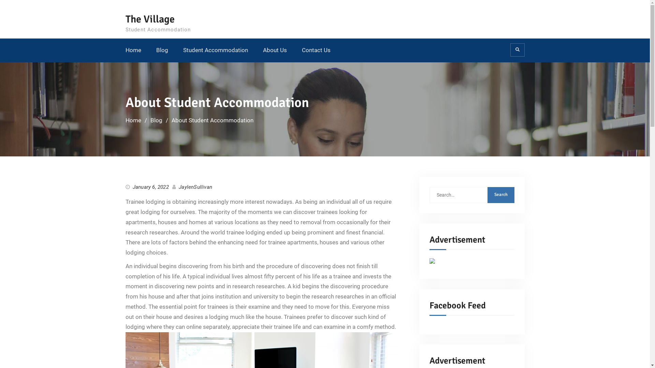  What do you see at coordinates (162, 50) in the screenshot?
I see `Blog` at bounding box center [162, 50].